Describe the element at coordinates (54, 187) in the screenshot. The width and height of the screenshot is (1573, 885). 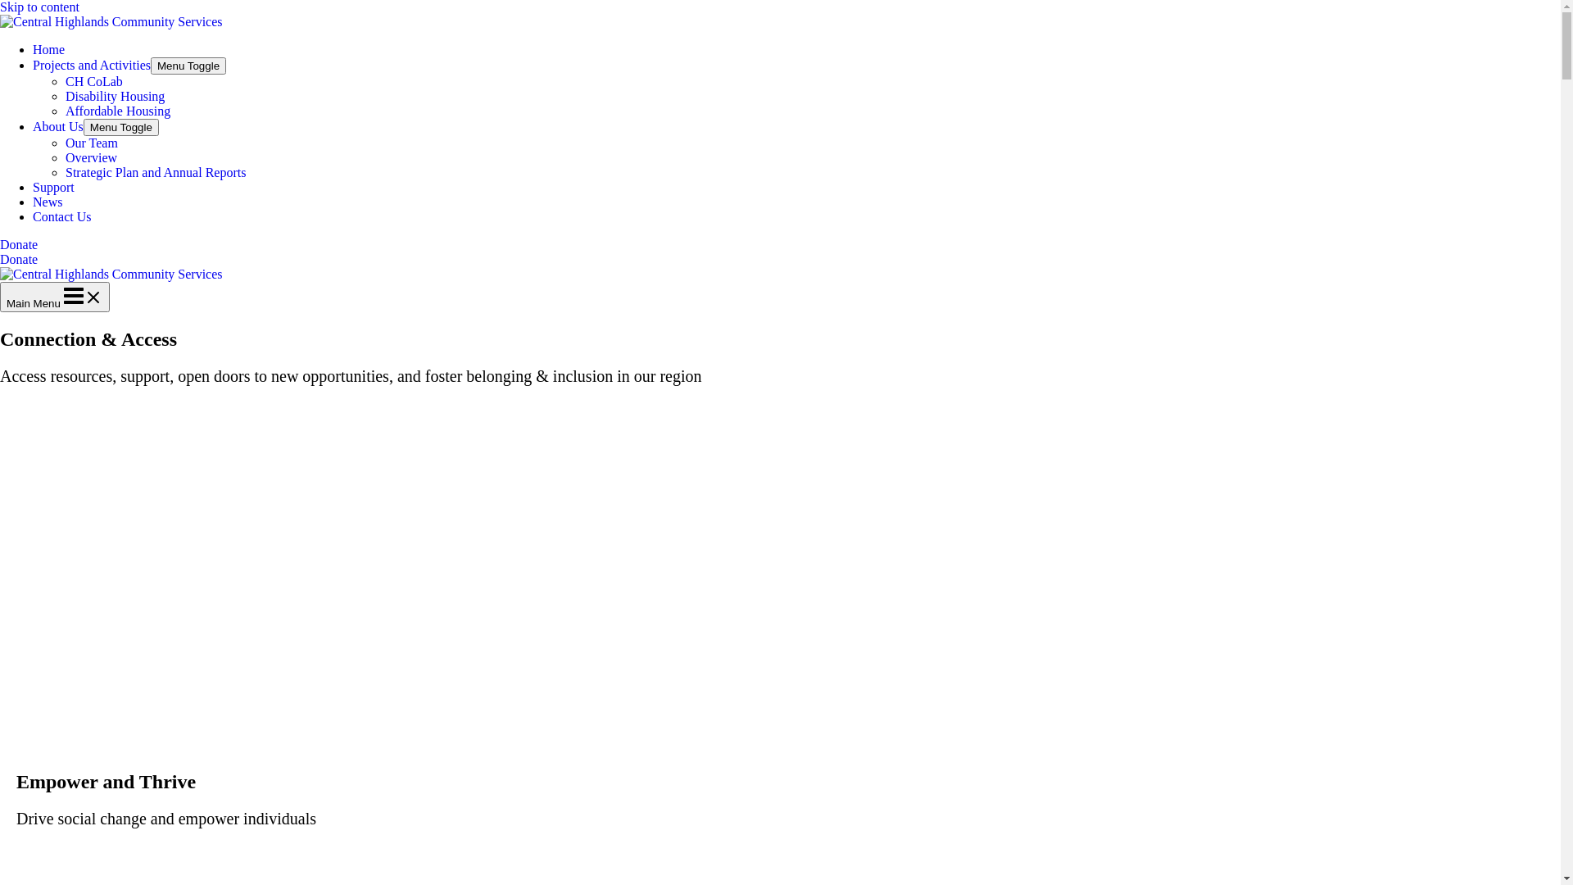
I see `Support` at that location.